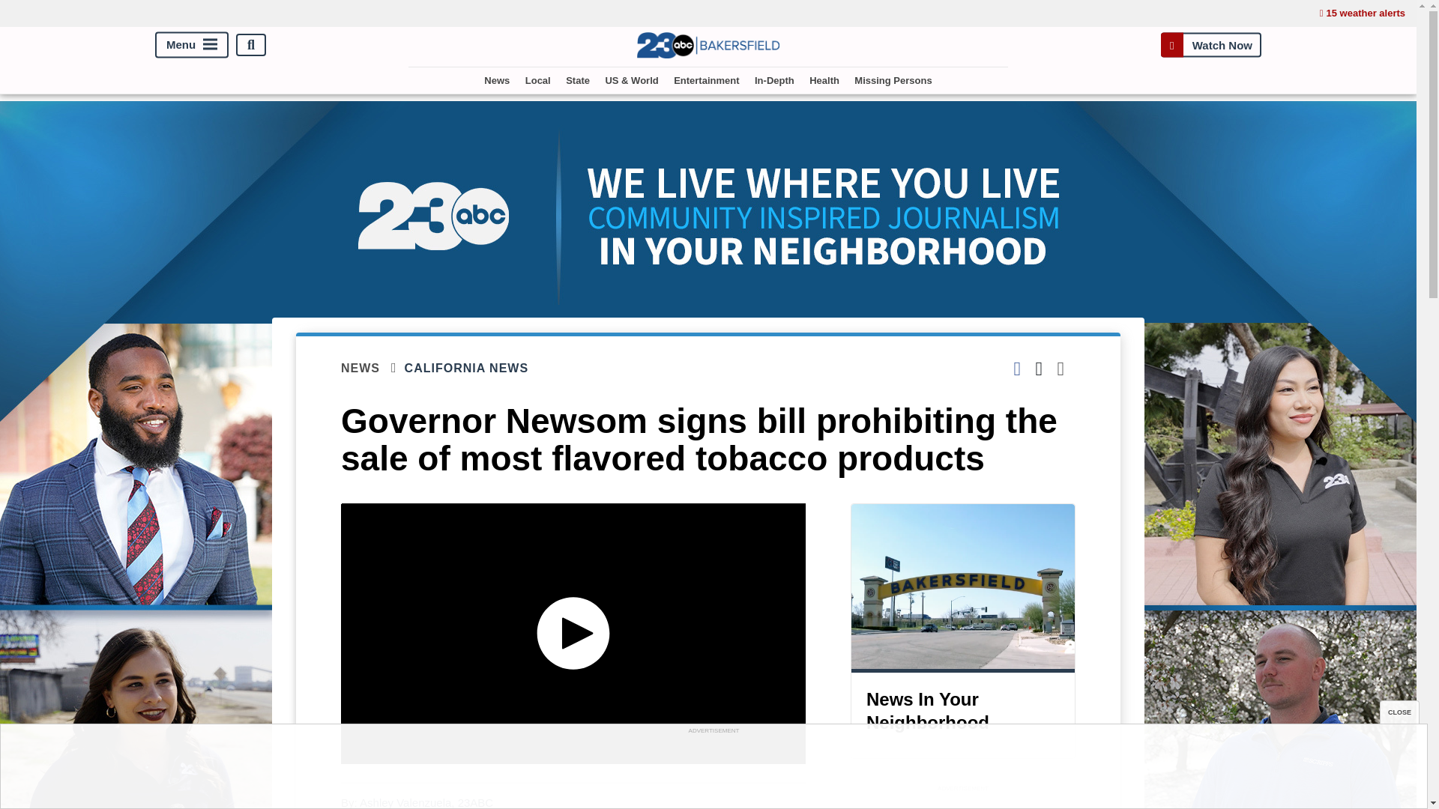  What do you see at coordinates (713, 771) in the screenshot?
I see `3rd party ad content` at bounding box center [713, 771].